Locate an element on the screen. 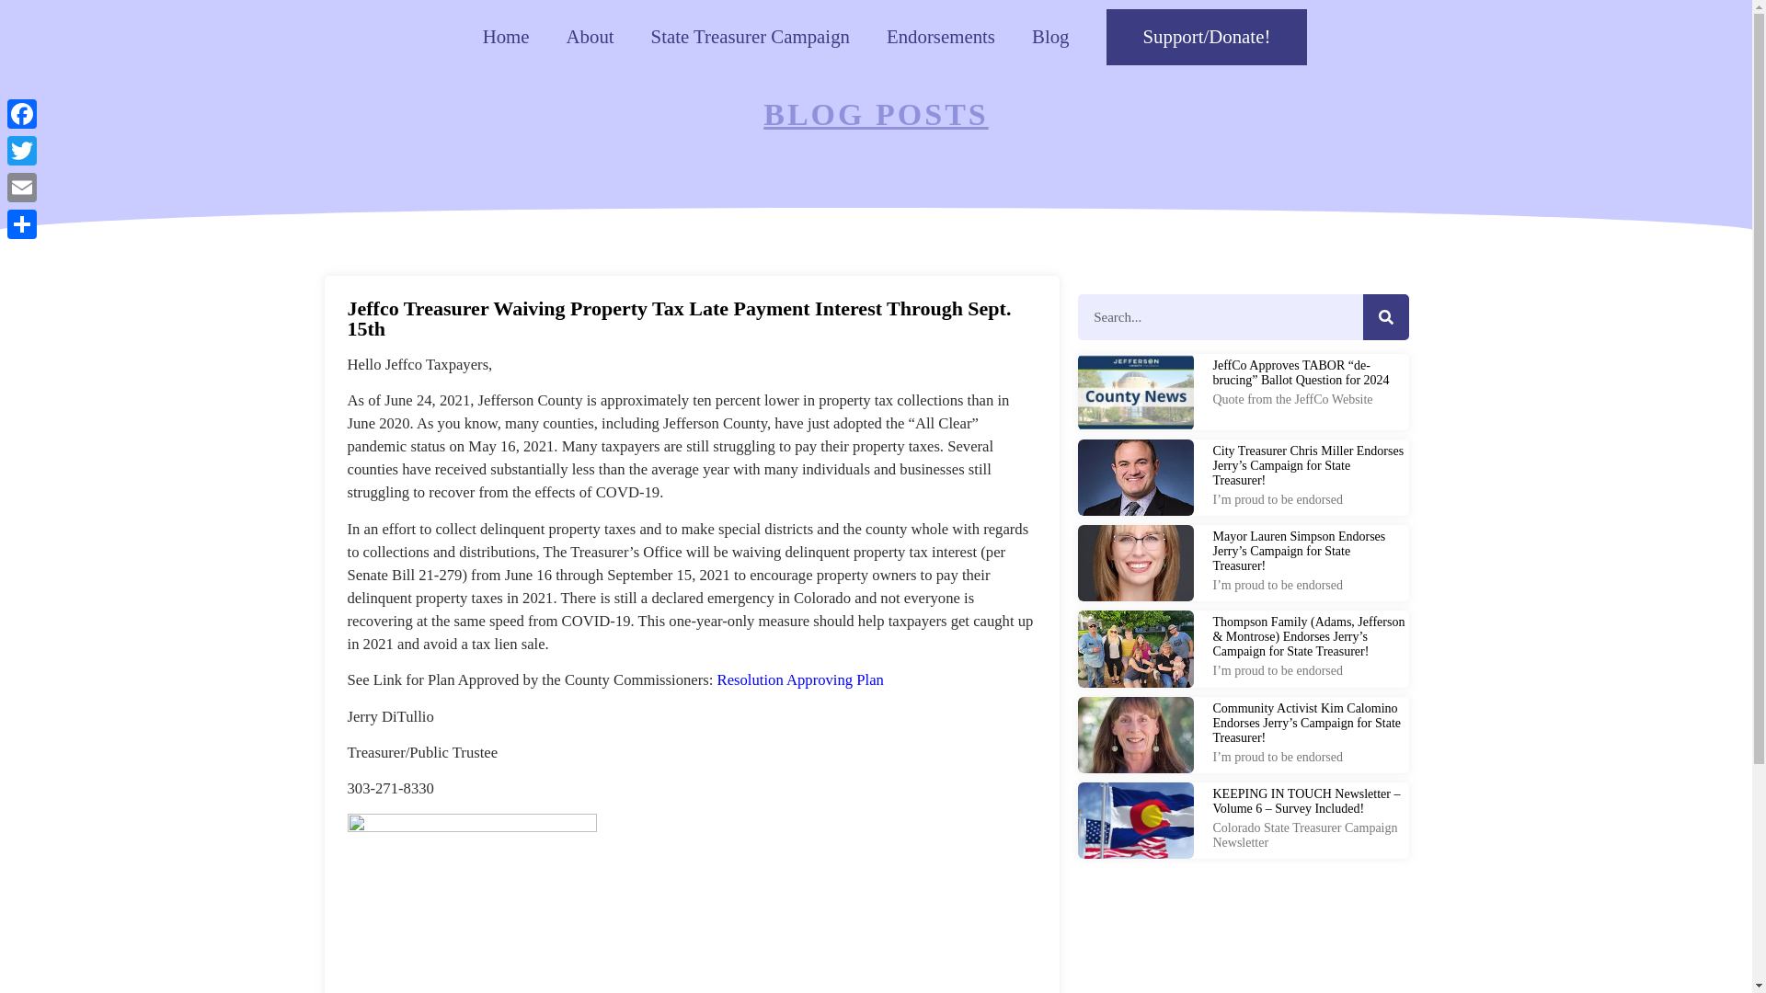  Twitter is located at coordinates (22, 150).